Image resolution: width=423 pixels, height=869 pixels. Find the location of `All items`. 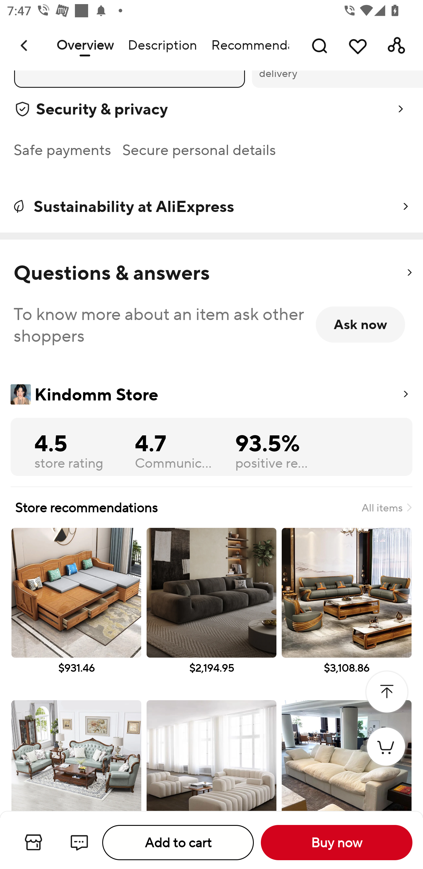

All items is located at coordinates (387, 507).